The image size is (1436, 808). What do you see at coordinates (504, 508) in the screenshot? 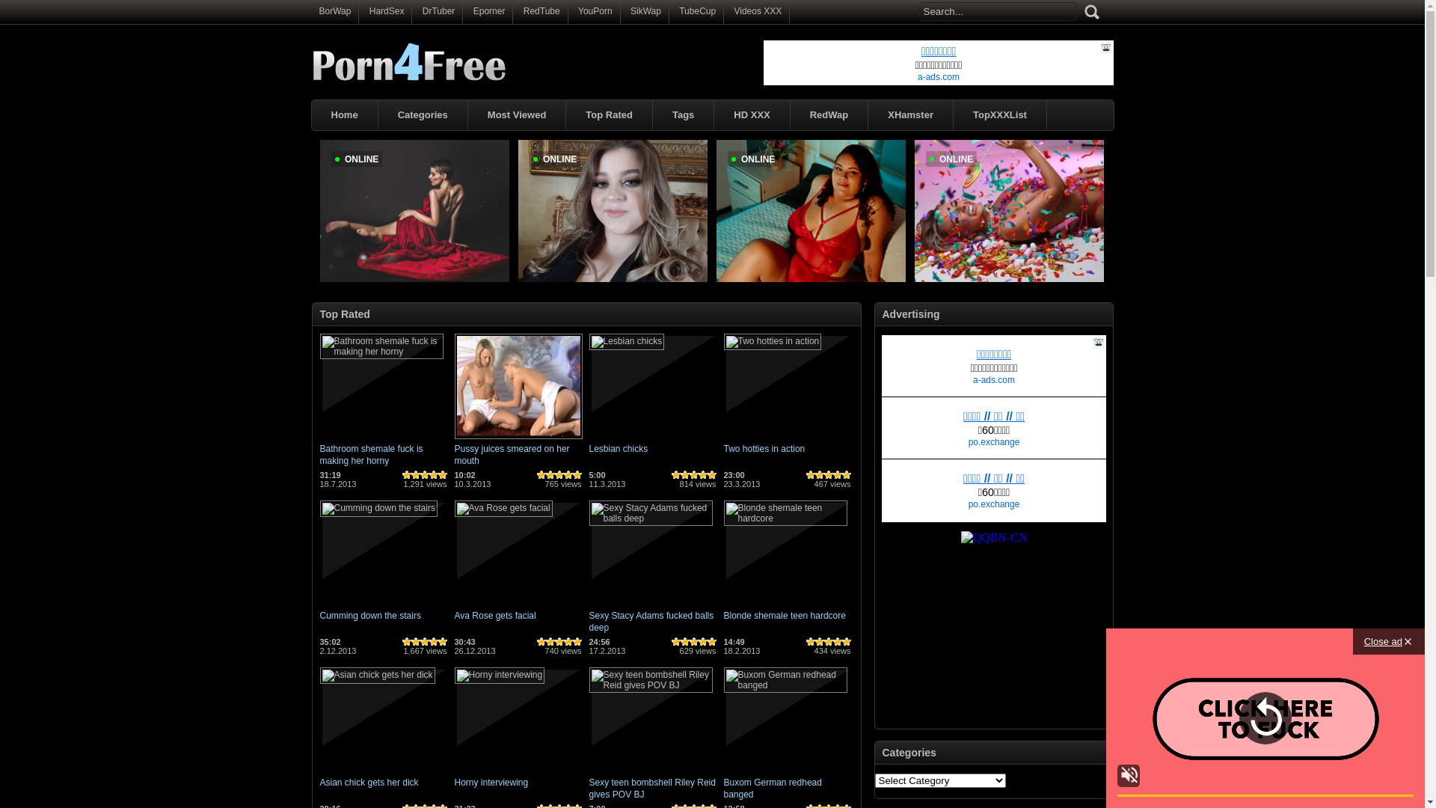
I see `Ava Rose gets facial` at bounding box center [504, 508].